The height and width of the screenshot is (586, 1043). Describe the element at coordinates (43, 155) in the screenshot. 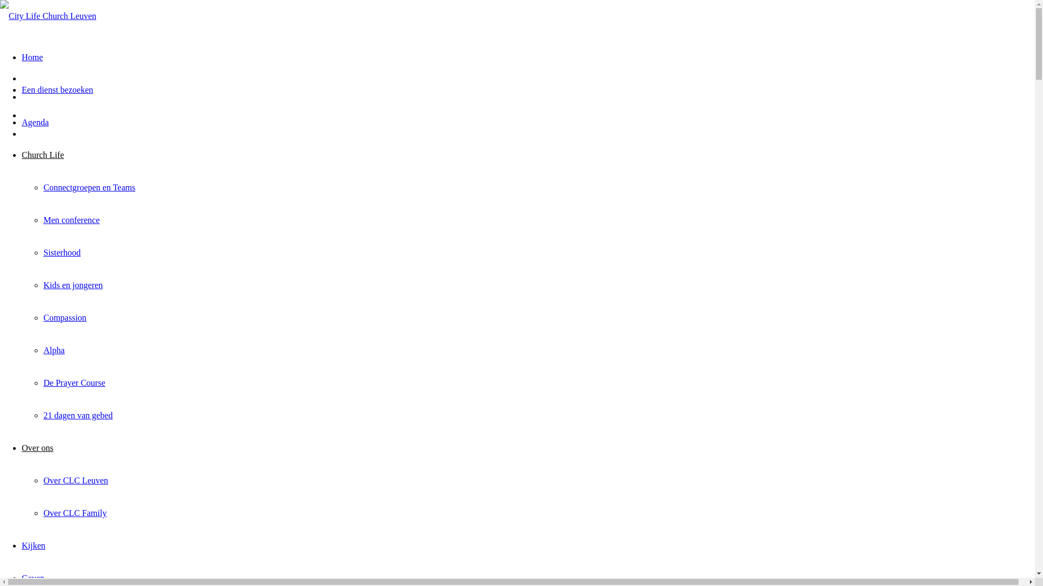

I see `Church Life` at that location.